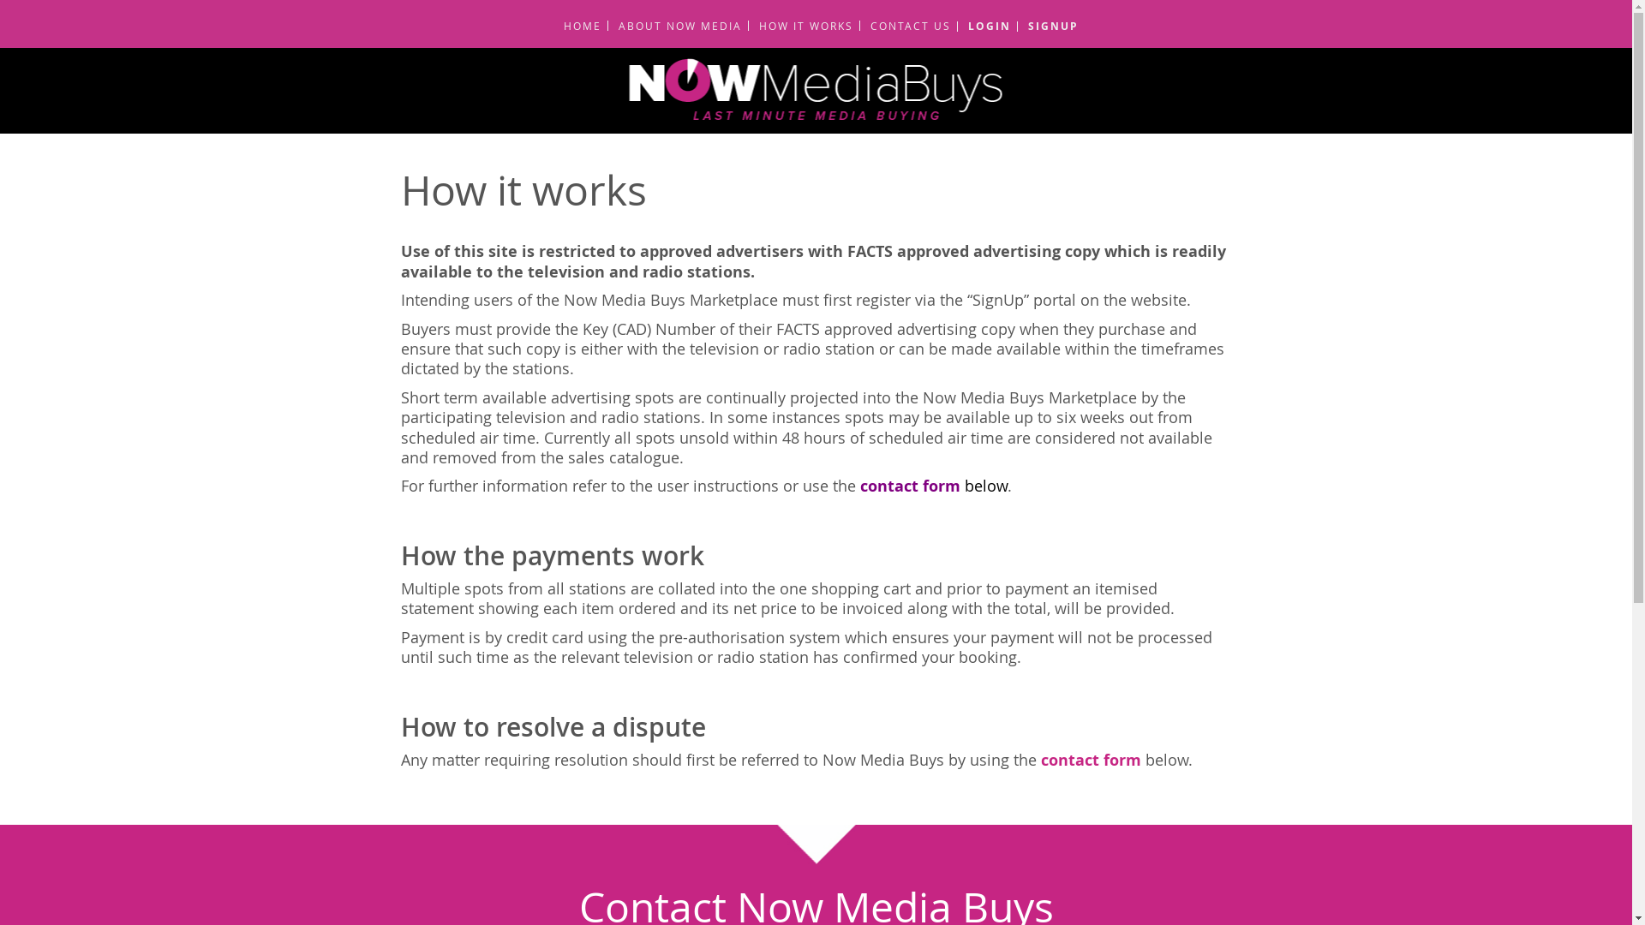 Image resolution: width=1645 pixels, height=925 pixels. Describe the element at coordinates (675, 26) in the screenshot. I see `ABOUT NOW MEDIA` at that location.